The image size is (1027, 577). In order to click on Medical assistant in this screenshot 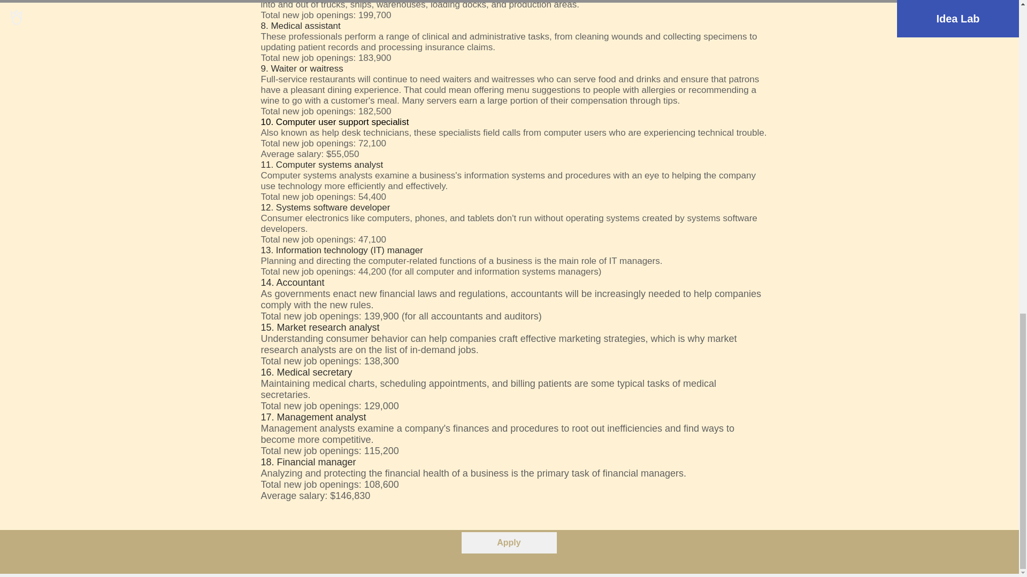, I will do `click(305, 26)`.